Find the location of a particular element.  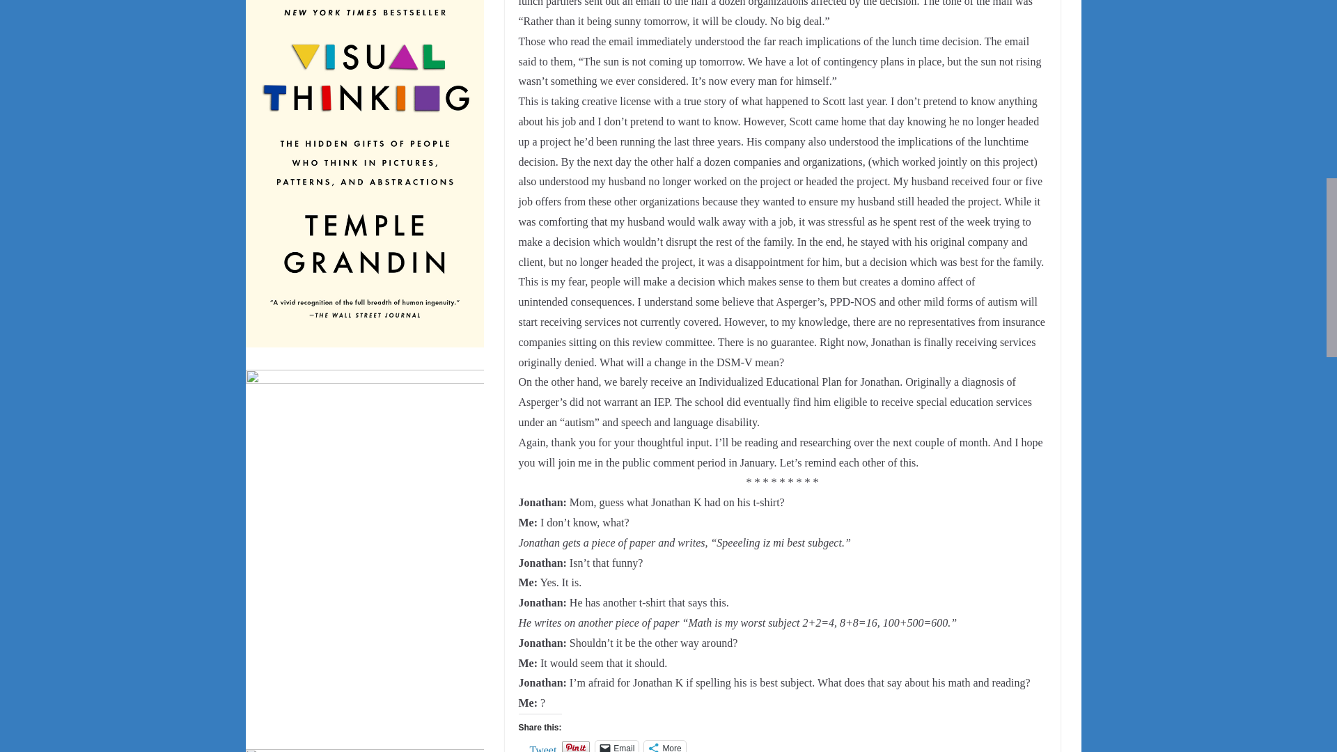

Email is located at coordinates (617, 746).